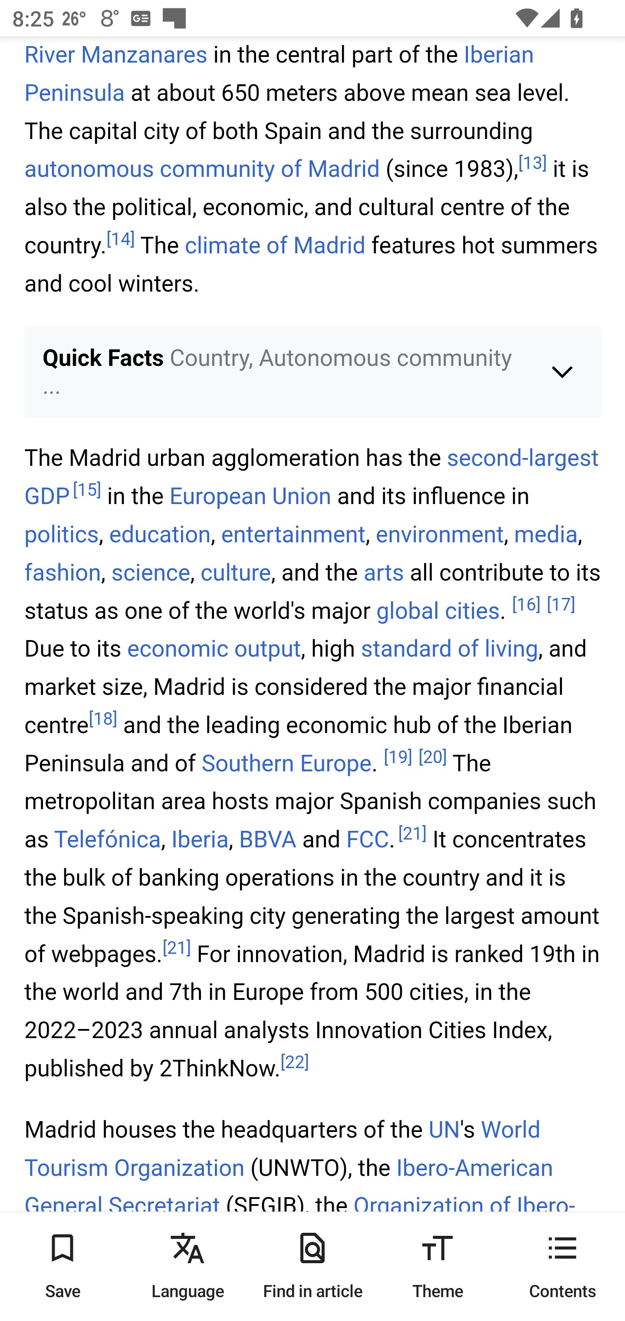 The width and height of the screenshot is (625, 1321). I want to click on [] [ 17 ], so click(560, 606).